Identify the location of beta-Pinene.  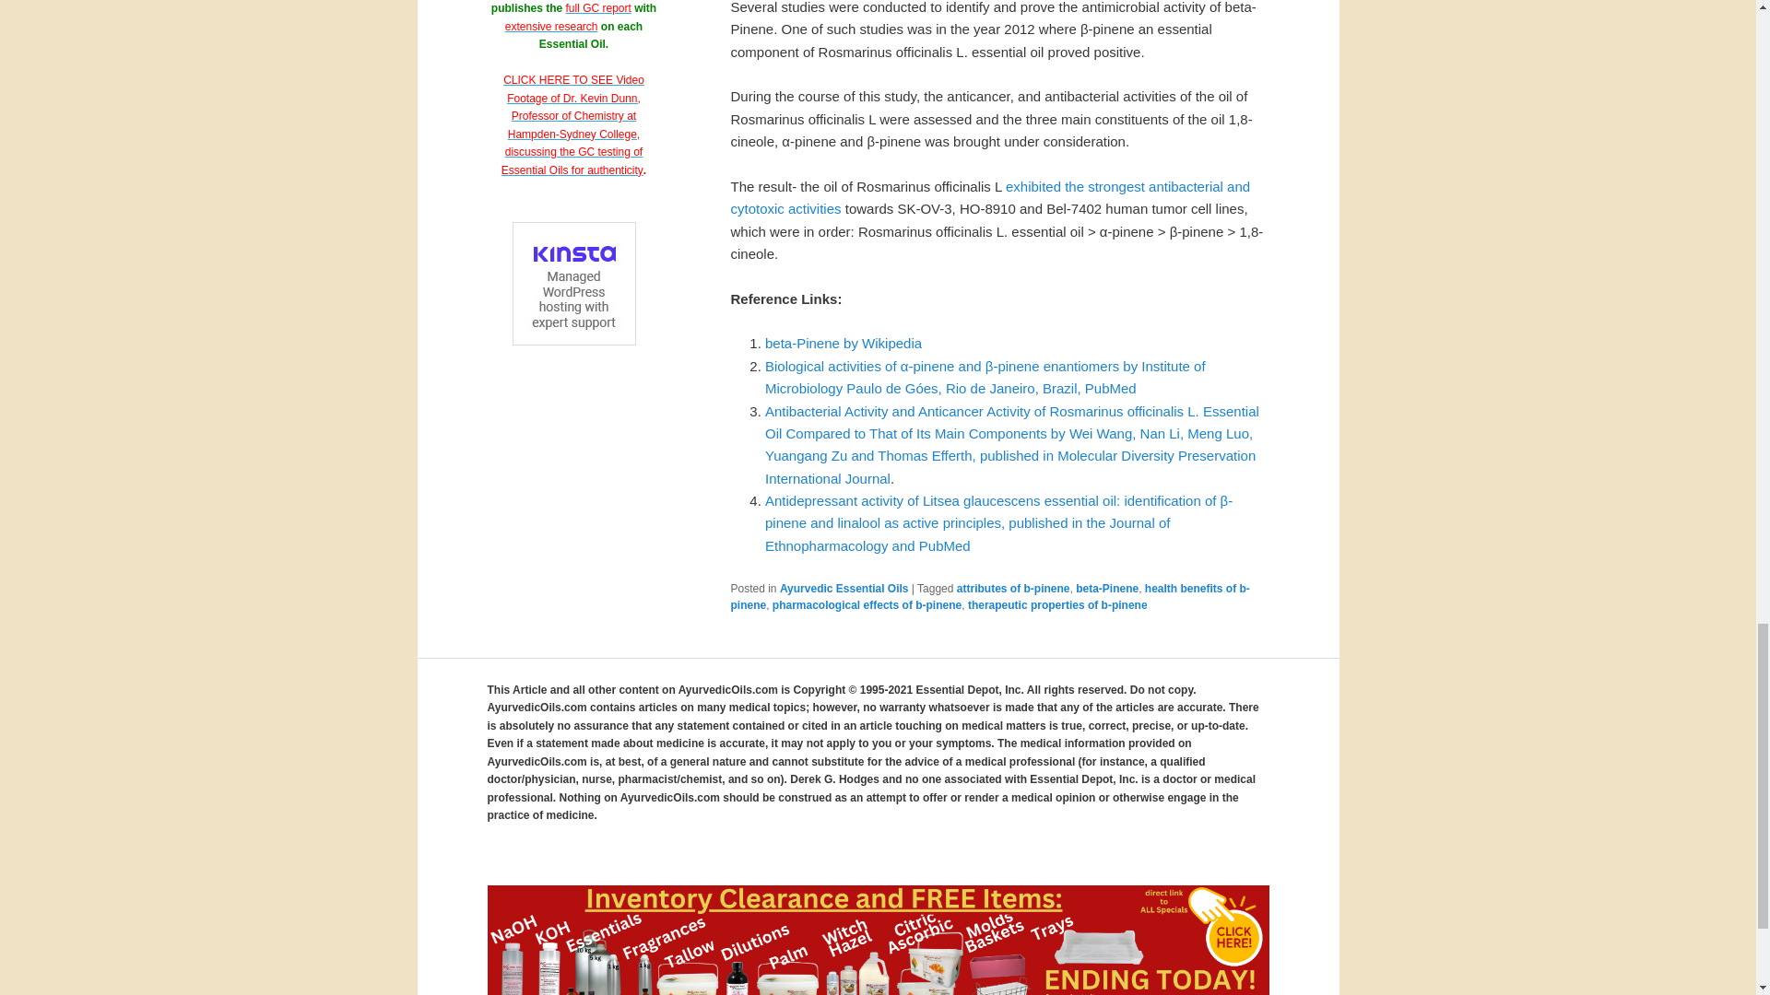
(1106, 588).